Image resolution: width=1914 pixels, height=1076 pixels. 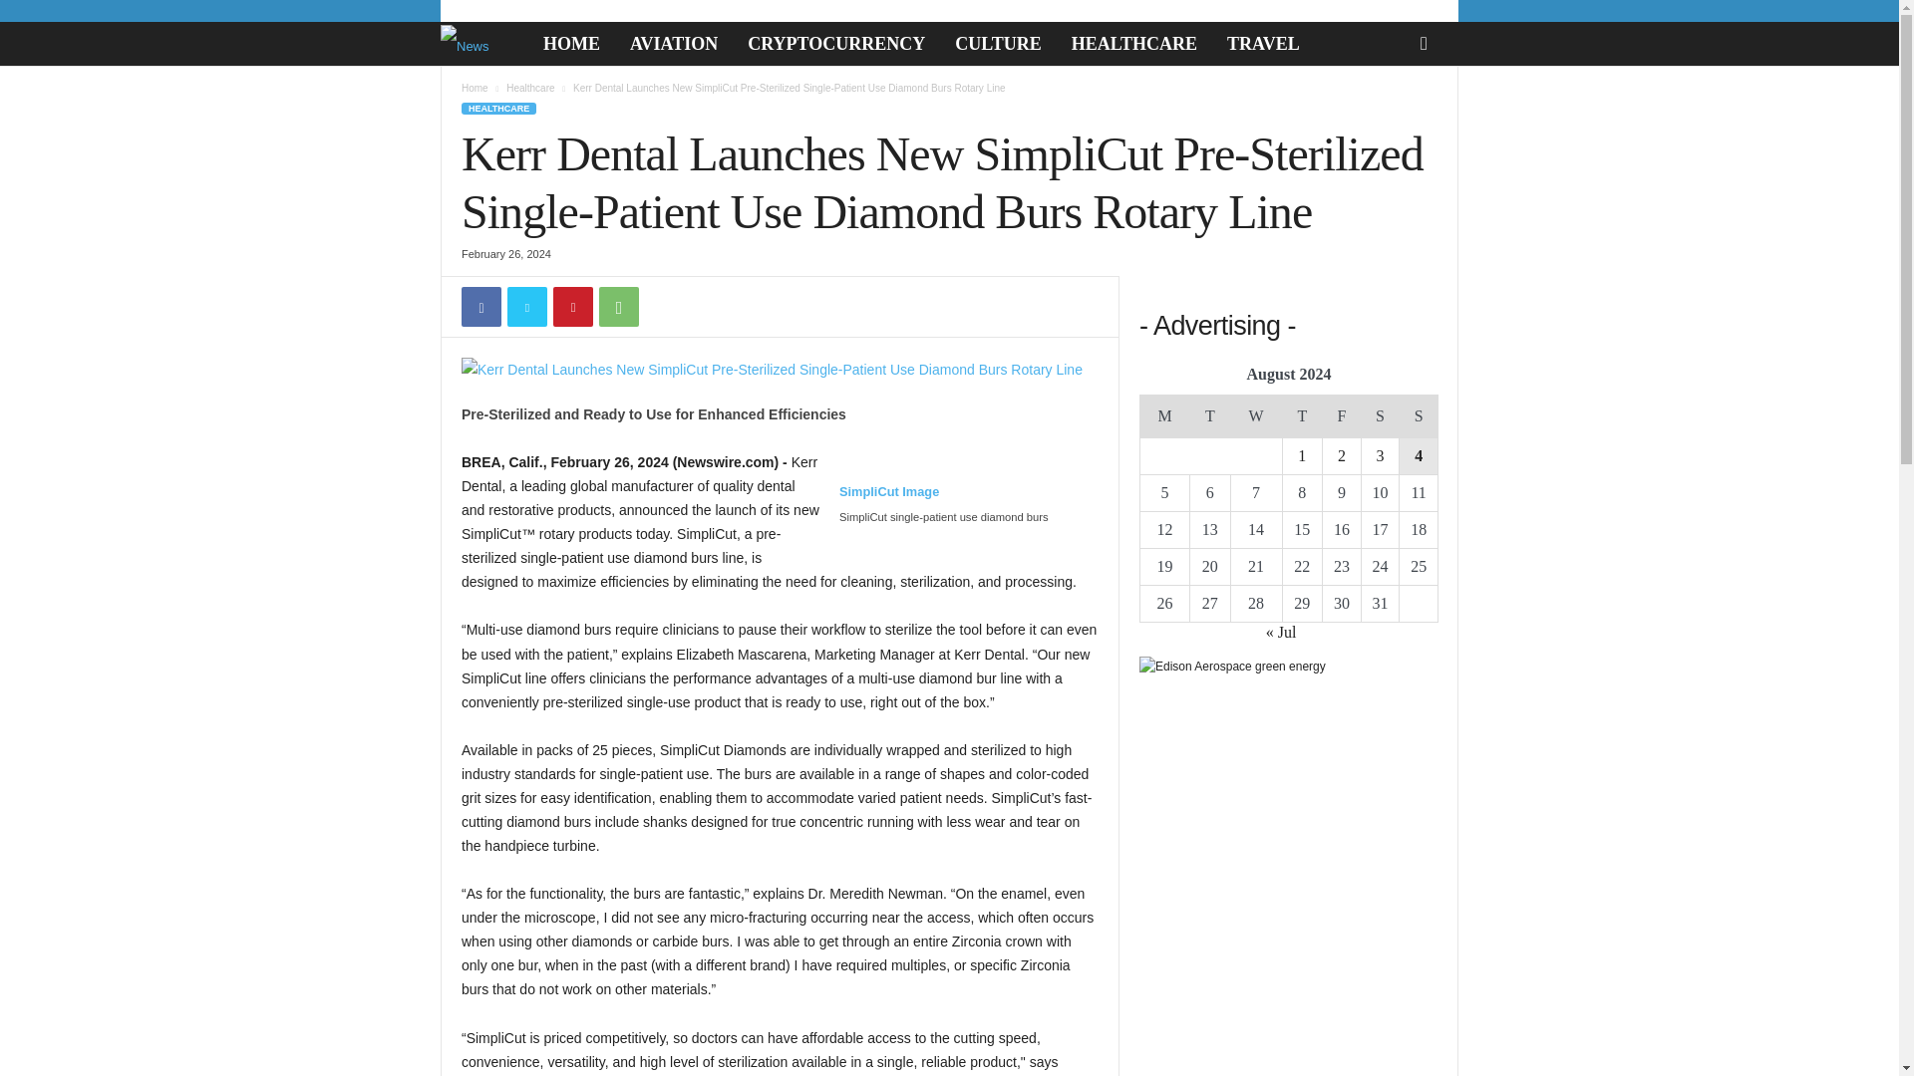 I want to click on Healthcare, so click(x=530, y=88).